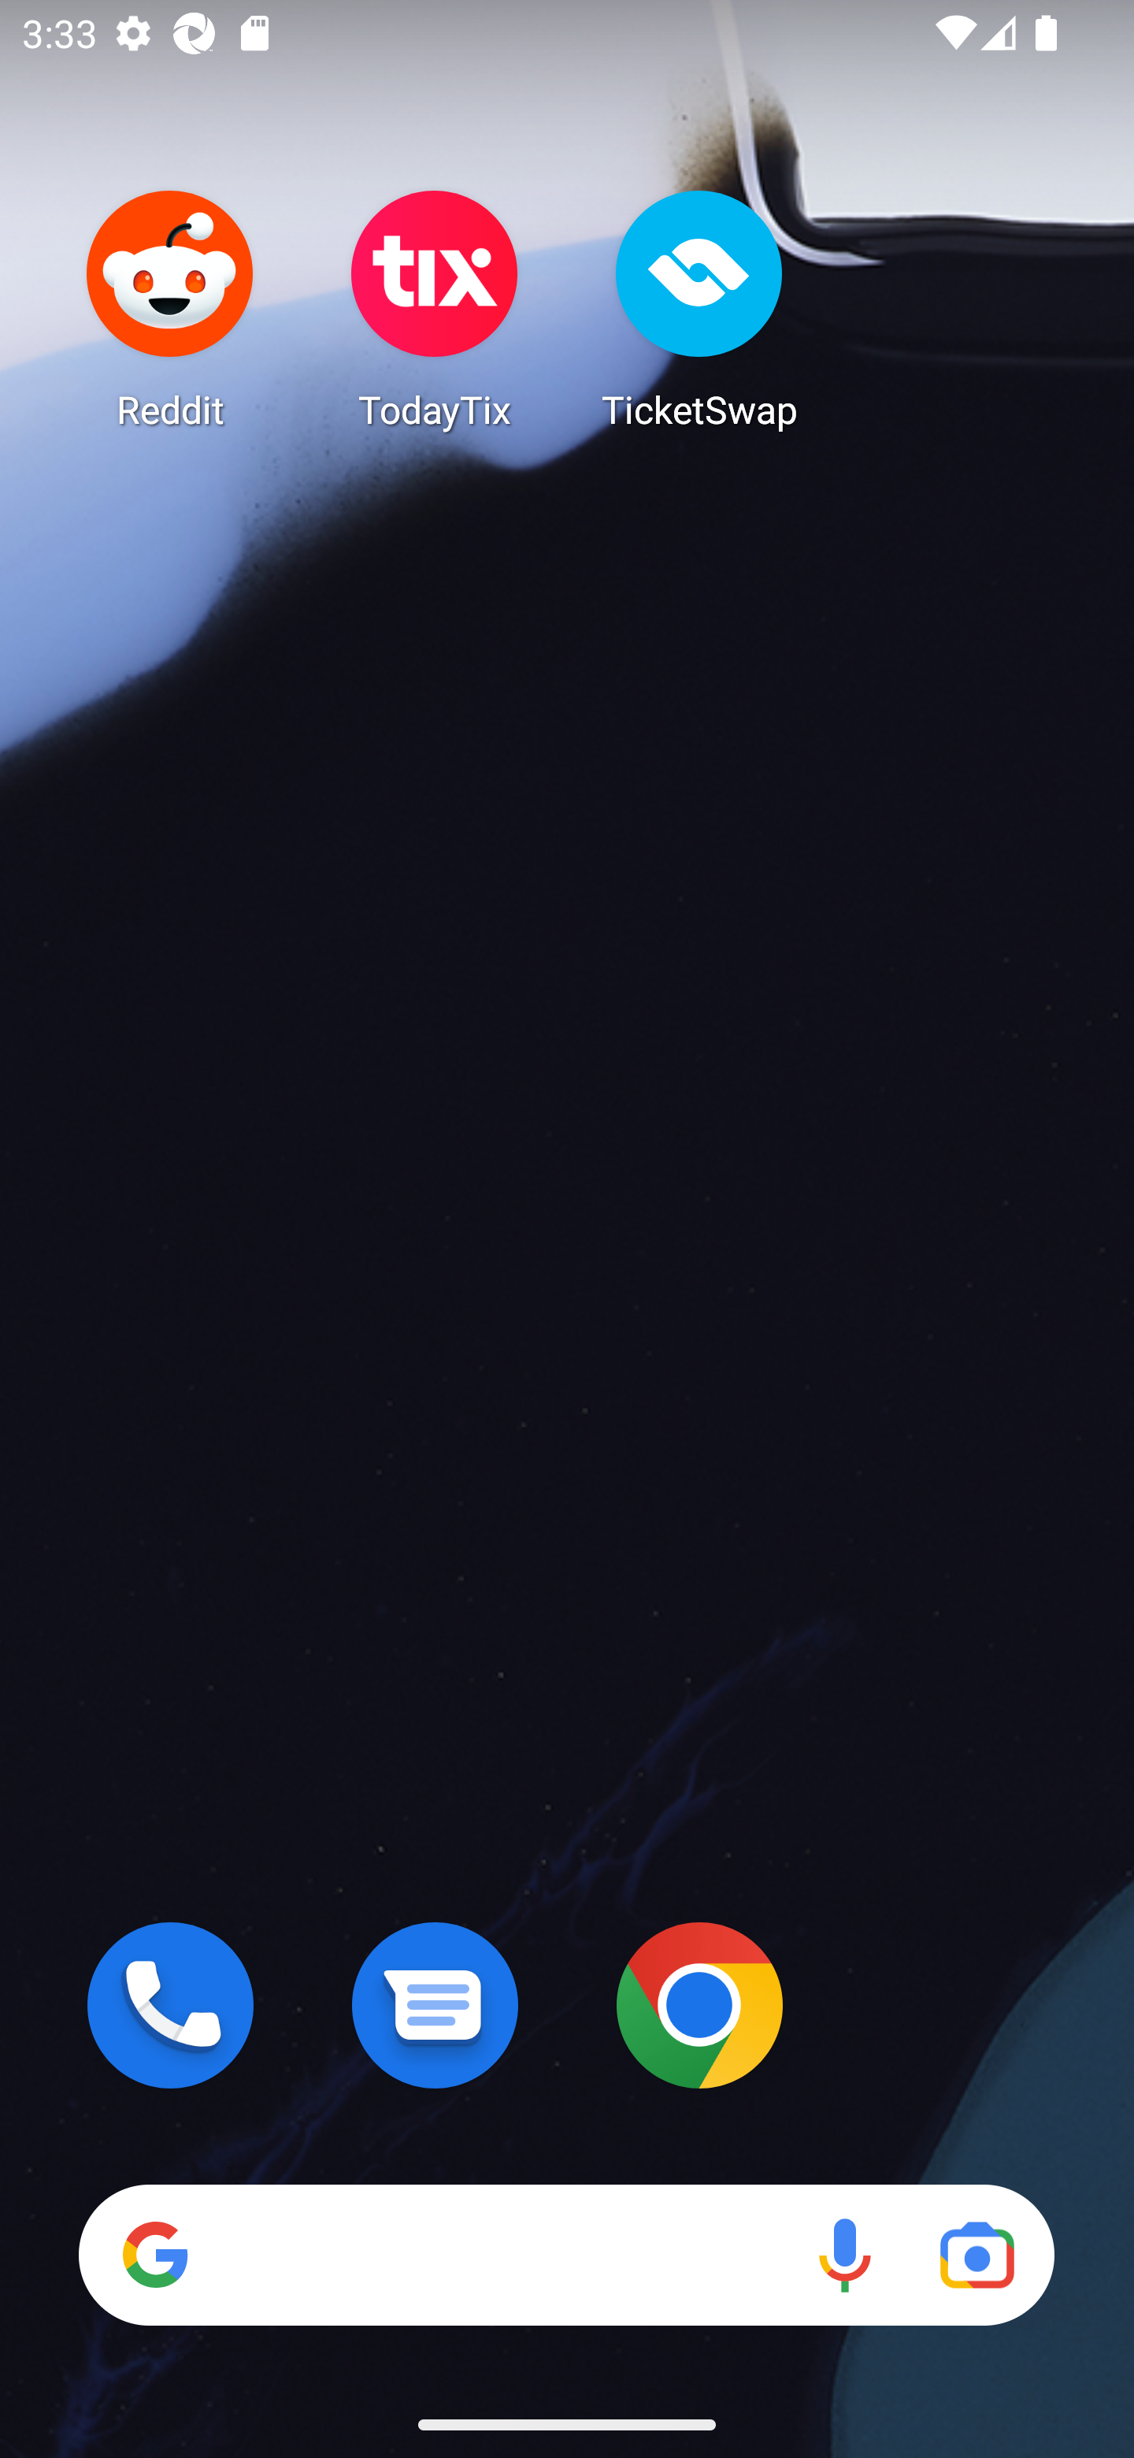 Image resolution: width=1134 pixels, height=2458 pixels. Describe the element at coordinates (844, 2255) in the screenshot. I see `Voice search` at that location.